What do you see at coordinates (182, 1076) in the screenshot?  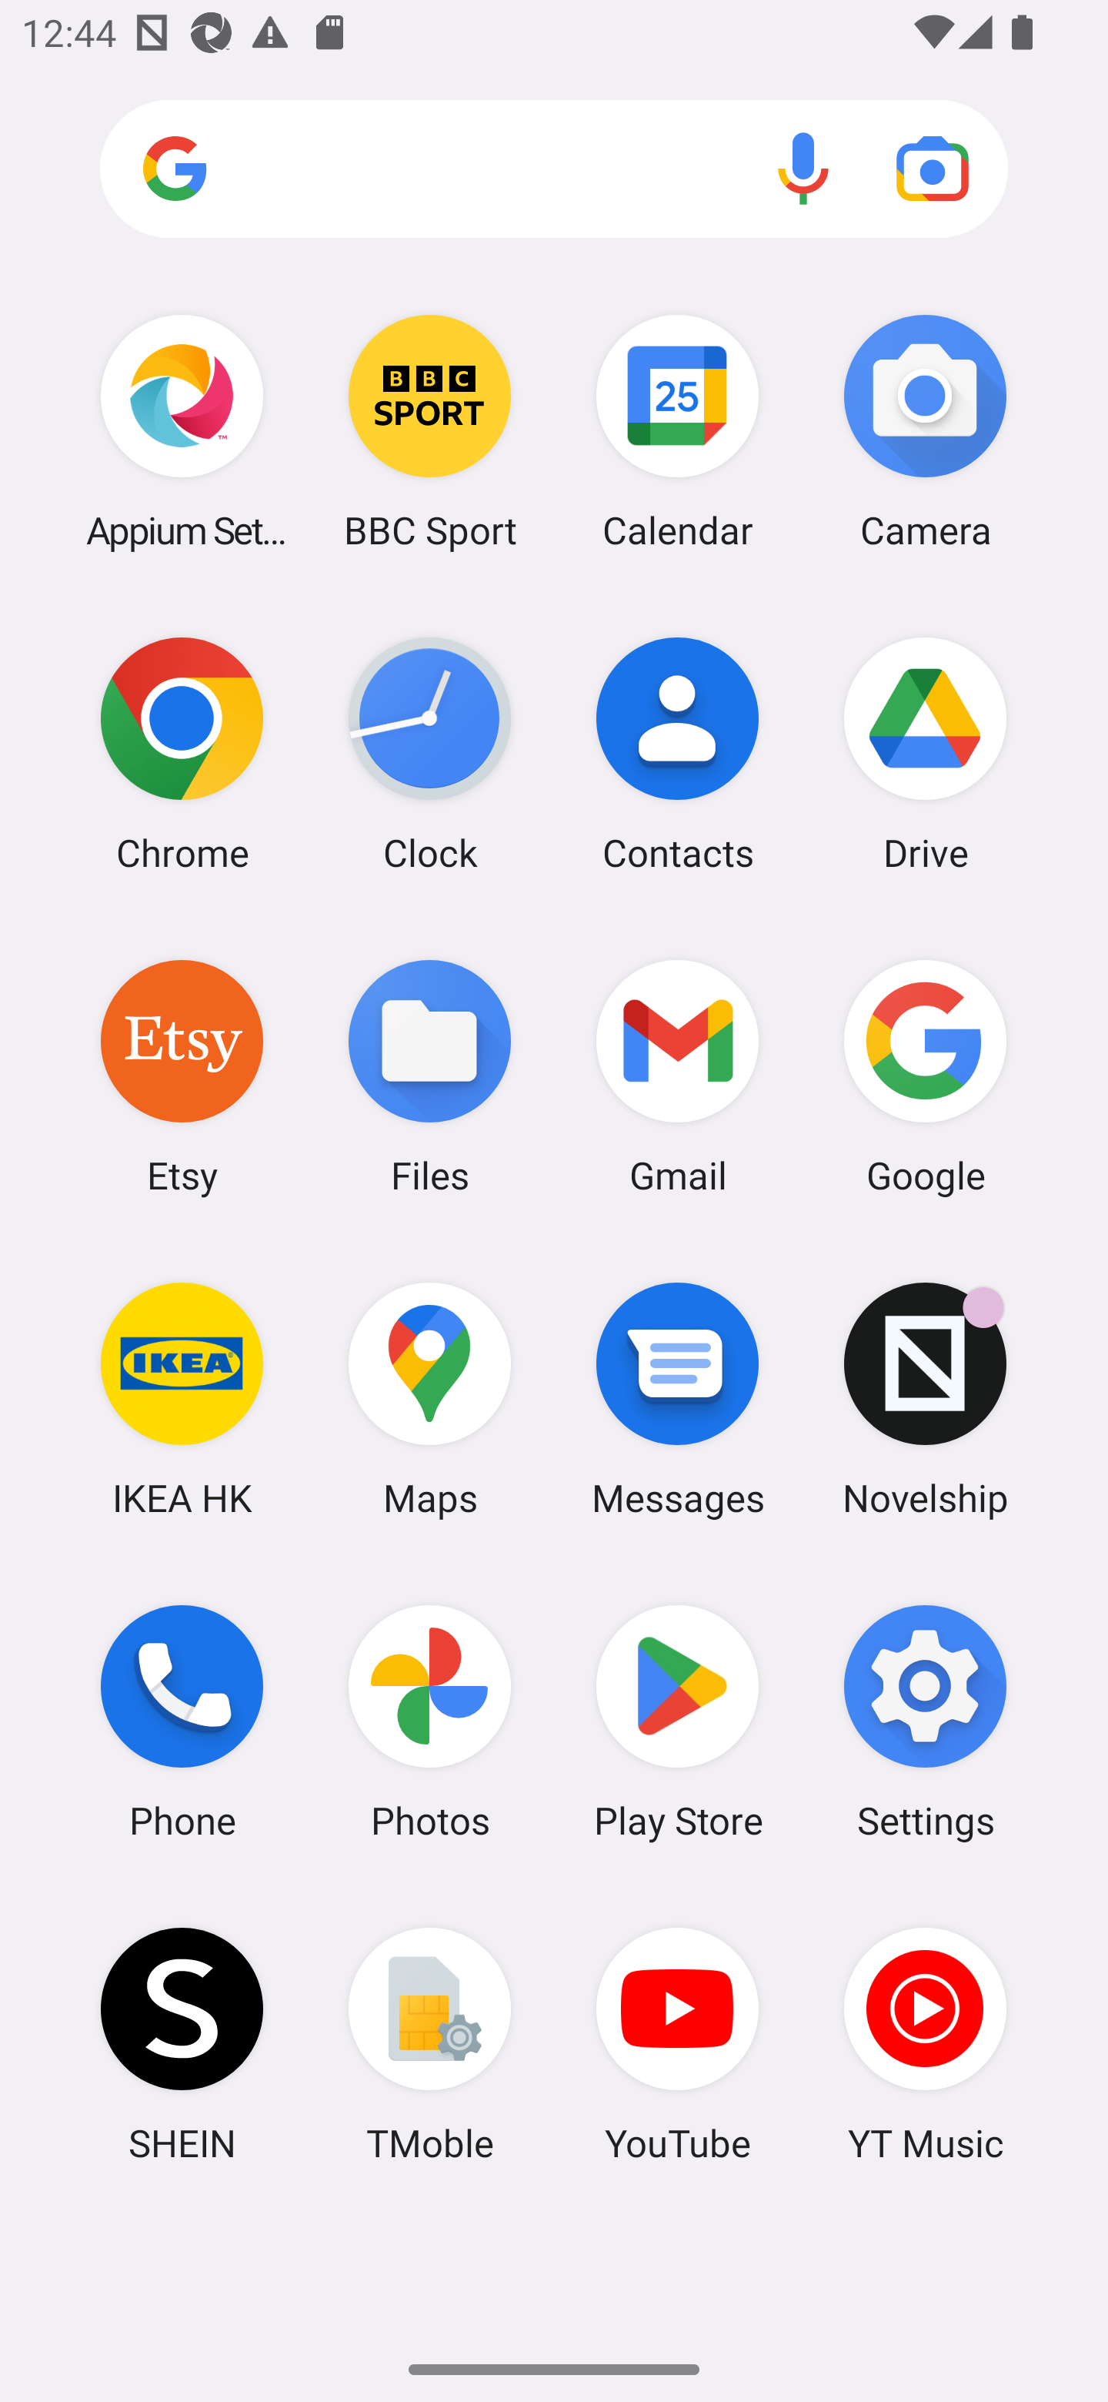 I see `Etsy` at bounding box center [182, 1076].